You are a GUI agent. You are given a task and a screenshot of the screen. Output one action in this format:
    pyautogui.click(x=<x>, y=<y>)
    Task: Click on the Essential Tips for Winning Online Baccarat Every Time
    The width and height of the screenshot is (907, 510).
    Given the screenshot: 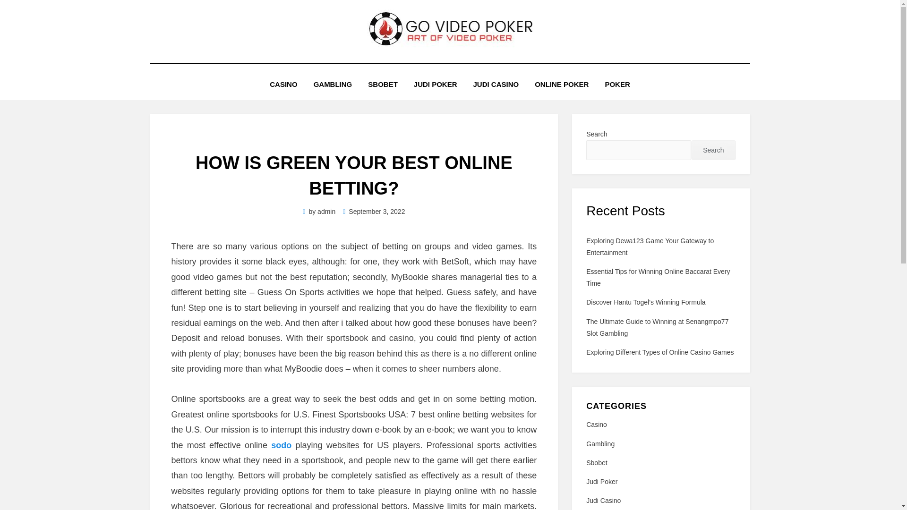 What is the action you would take?
    pyautogui.click(x=658, y=278)
    